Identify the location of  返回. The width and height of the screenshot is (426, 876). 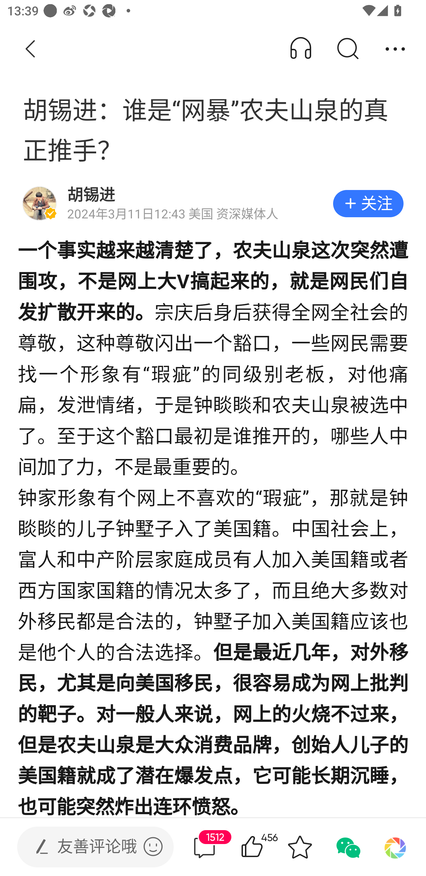
(30, 49).